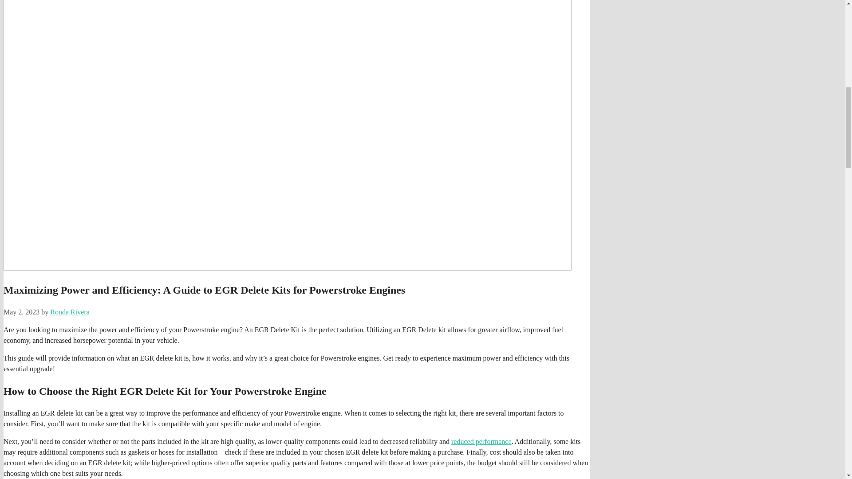 This screenshot has width=852, height=479. I want to click on reduced performance, so click(481, 442).